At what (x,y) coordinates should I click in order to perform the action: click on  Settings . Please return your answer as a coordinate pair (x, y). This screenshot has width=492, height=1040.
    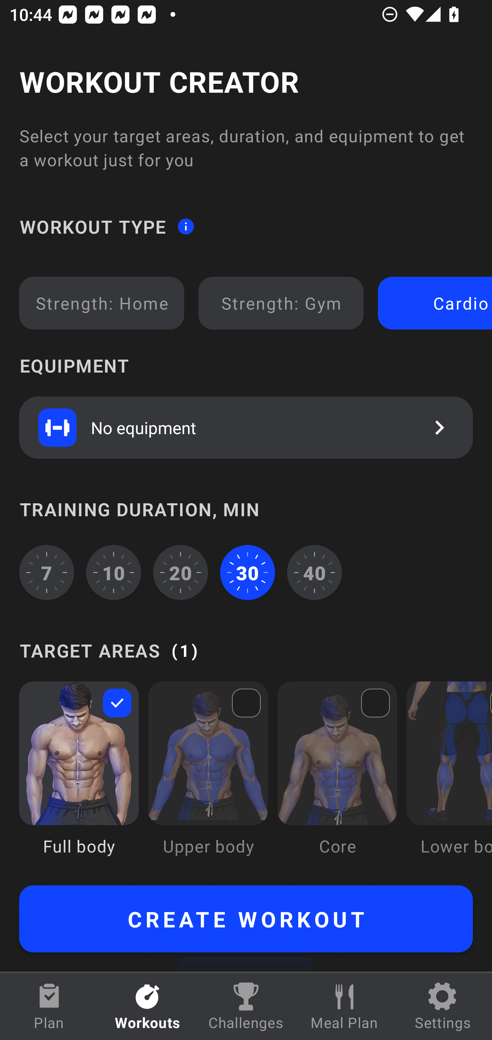
    Looking at the image, I should click on (443, 1006).